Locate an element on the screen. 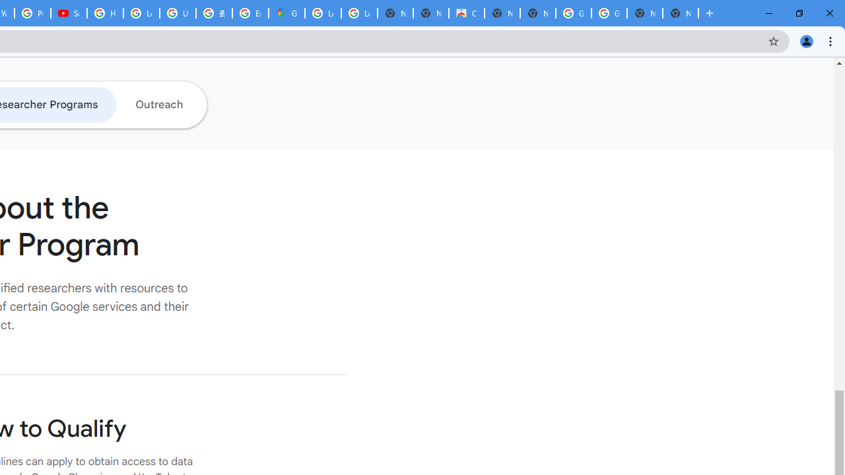 The image size is (845, 475). Chrome Web Store is located at coordinates (466, 13).